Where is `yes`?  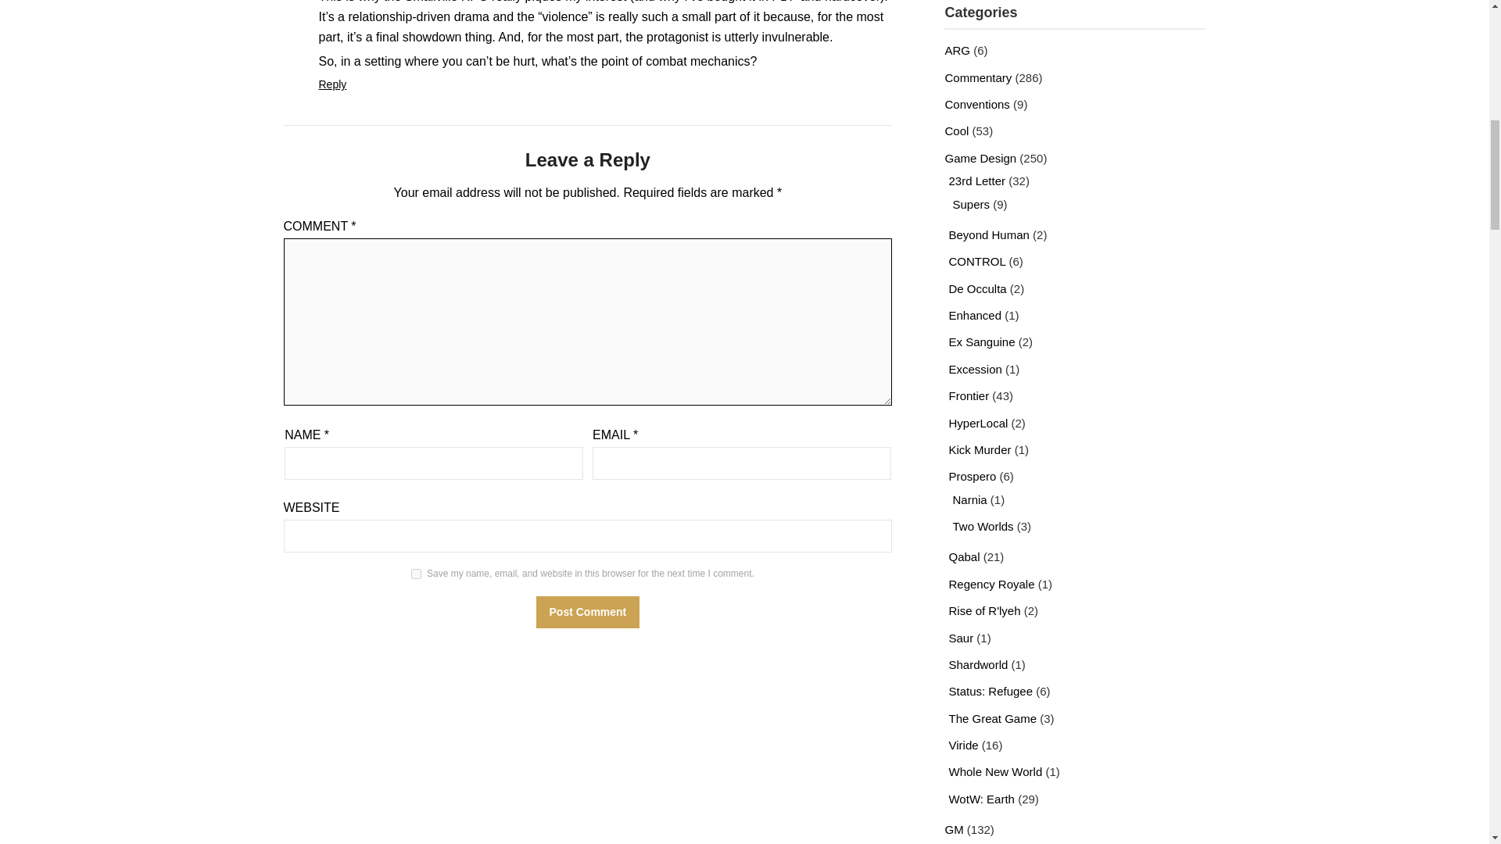 yes is located at coordinates (416, 574).